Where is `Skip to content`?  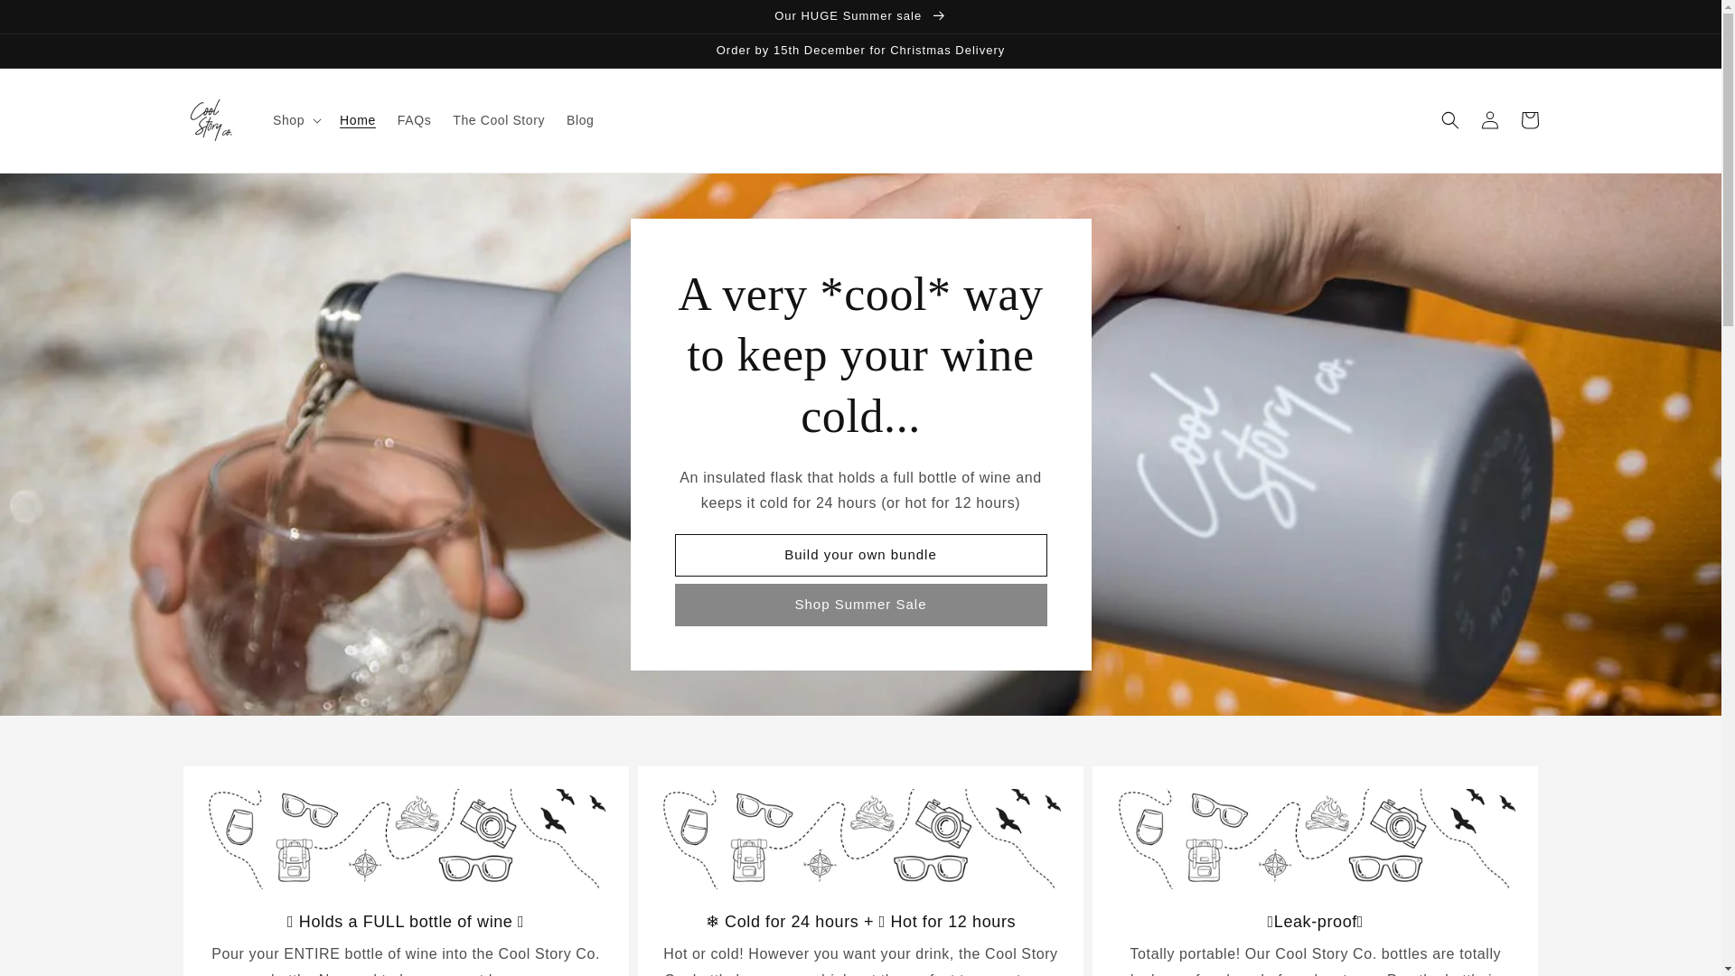
Skip to content is located at coordinates (54, 20).